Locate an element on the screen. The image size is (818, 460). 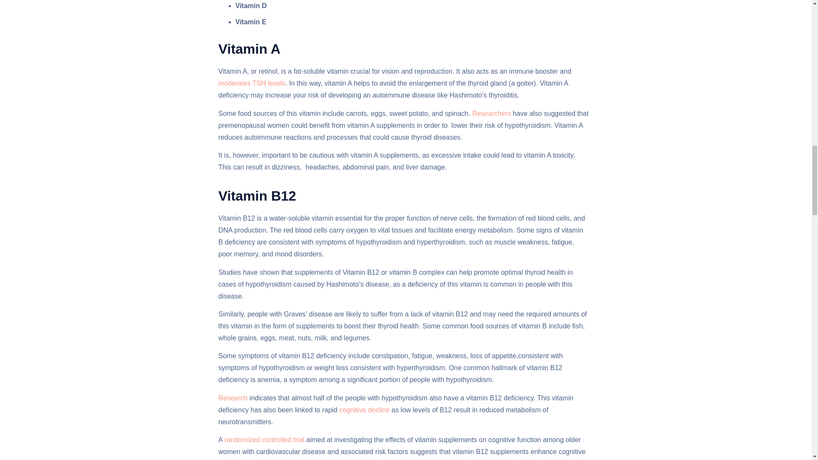
Research is located at coordinates (233, 398).